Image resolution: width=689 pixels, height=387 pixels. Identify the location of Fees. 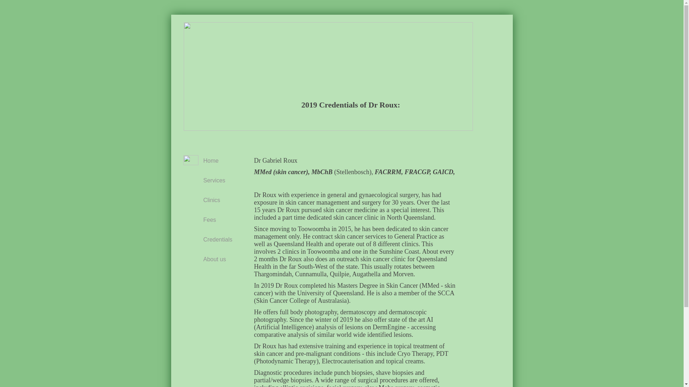
(215, 220).